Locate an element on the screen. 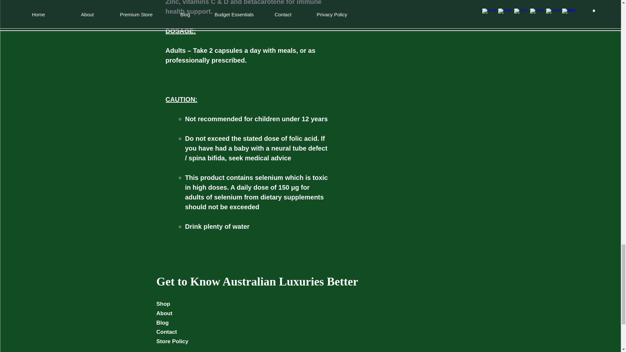 This screenshot has width=626, height=352. Contact is located at coordinates (167, 332).